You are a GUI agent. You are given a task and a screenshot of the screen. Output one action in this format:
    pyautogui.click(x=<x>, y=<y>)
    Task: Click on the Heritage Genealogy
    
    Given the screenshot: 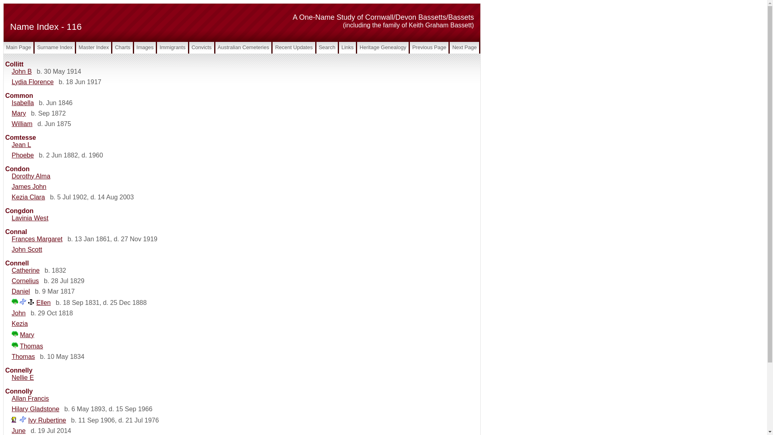 What is the action you would take?
    pyautogui.click(x=383, y=48)
    